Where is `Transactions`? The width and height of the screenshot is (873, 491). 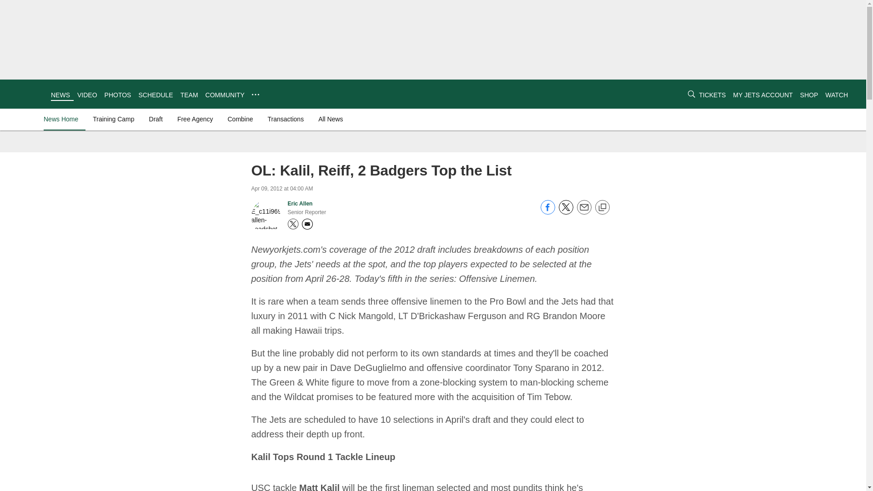 Transactions is located at coordinates (286, 119).